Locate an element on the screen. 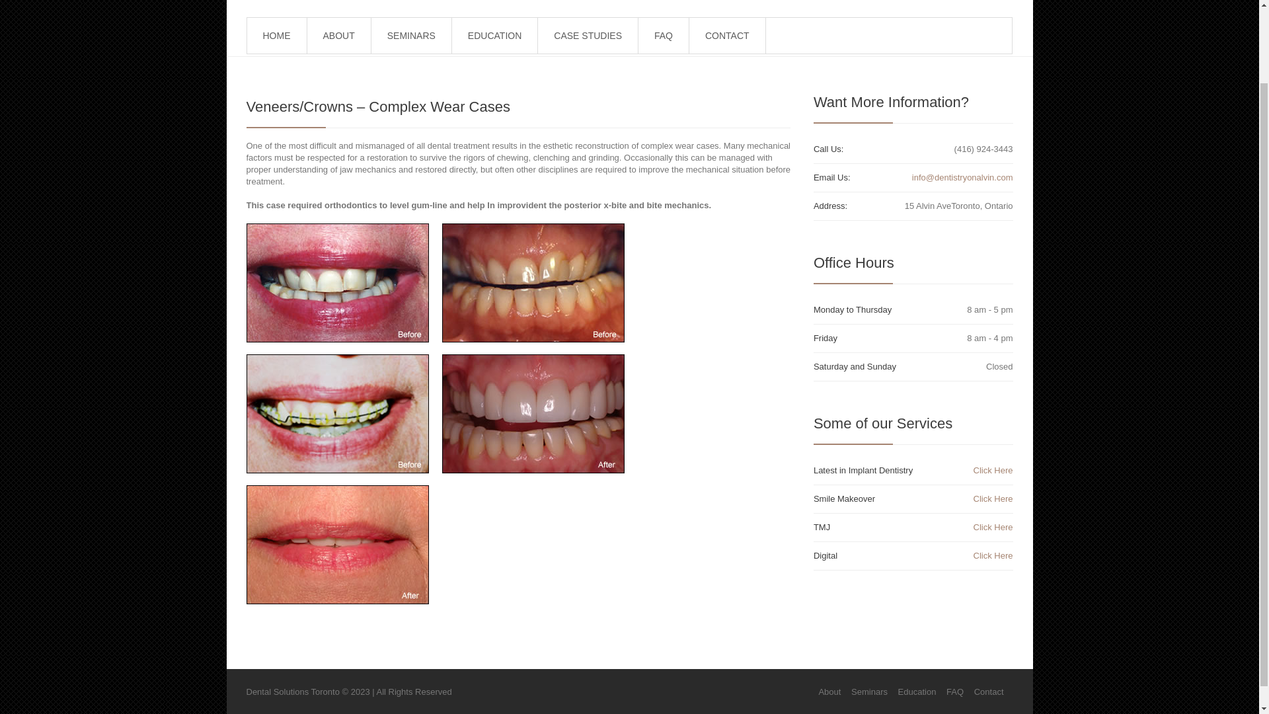 The width and height of the screenshot is (1269, 714). HOME is located at coordinates (276, 36).